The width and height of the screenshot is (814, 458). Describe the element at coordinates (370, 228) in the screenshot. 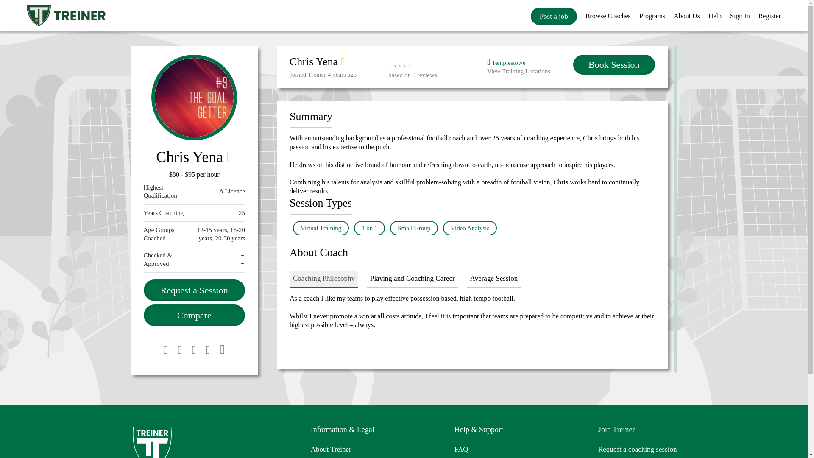

I see `Virtual Training` at that location.